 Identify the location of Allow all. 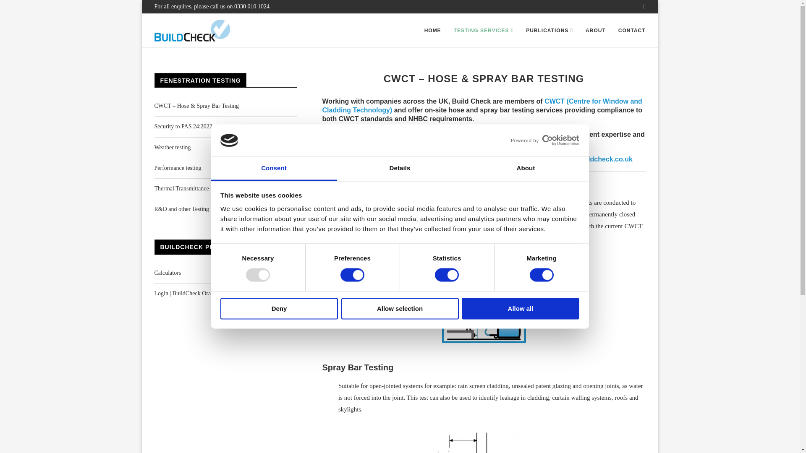
(521, 308).